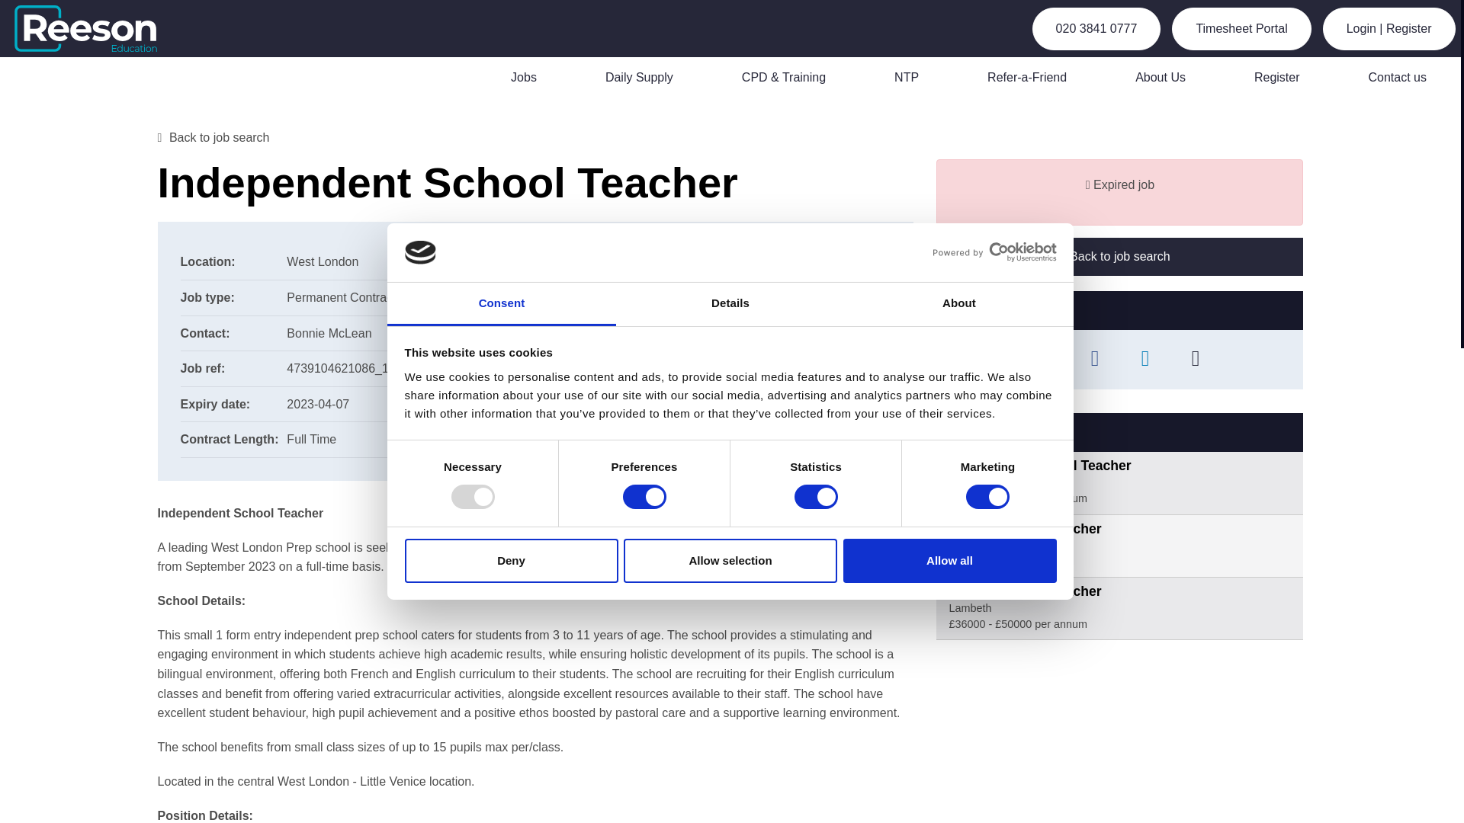  I want to click on Allow all, so click(950, 561).